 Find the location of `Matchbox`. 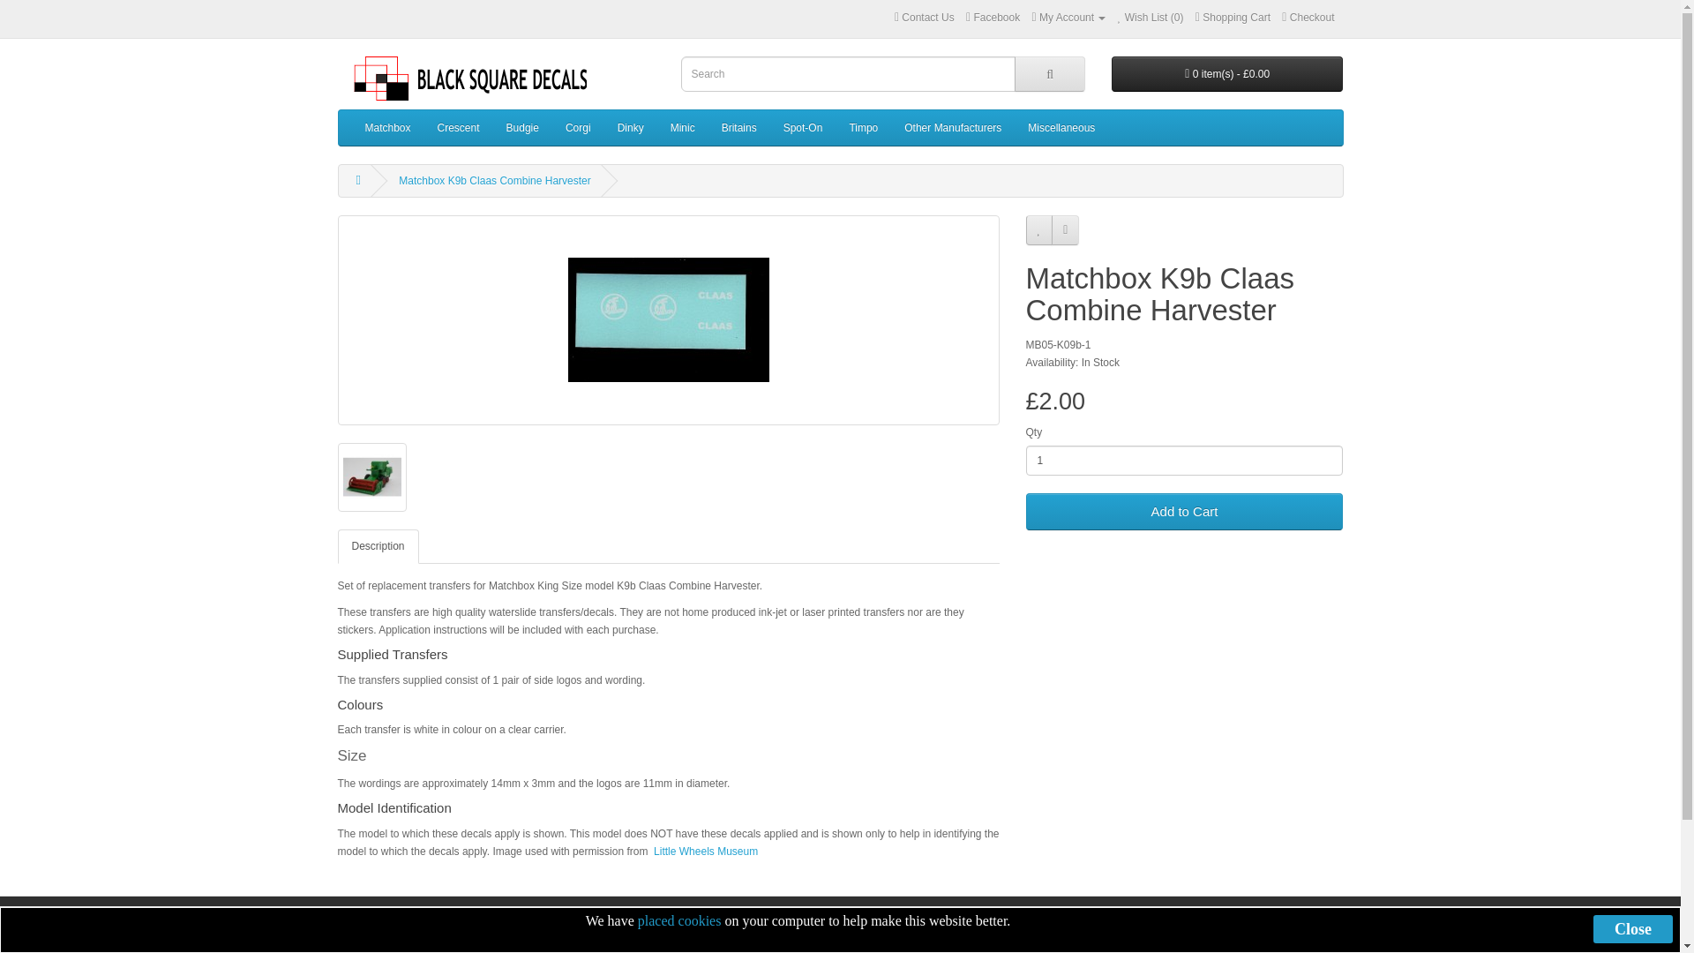

Matchbox is located at coordinates (386, 128).